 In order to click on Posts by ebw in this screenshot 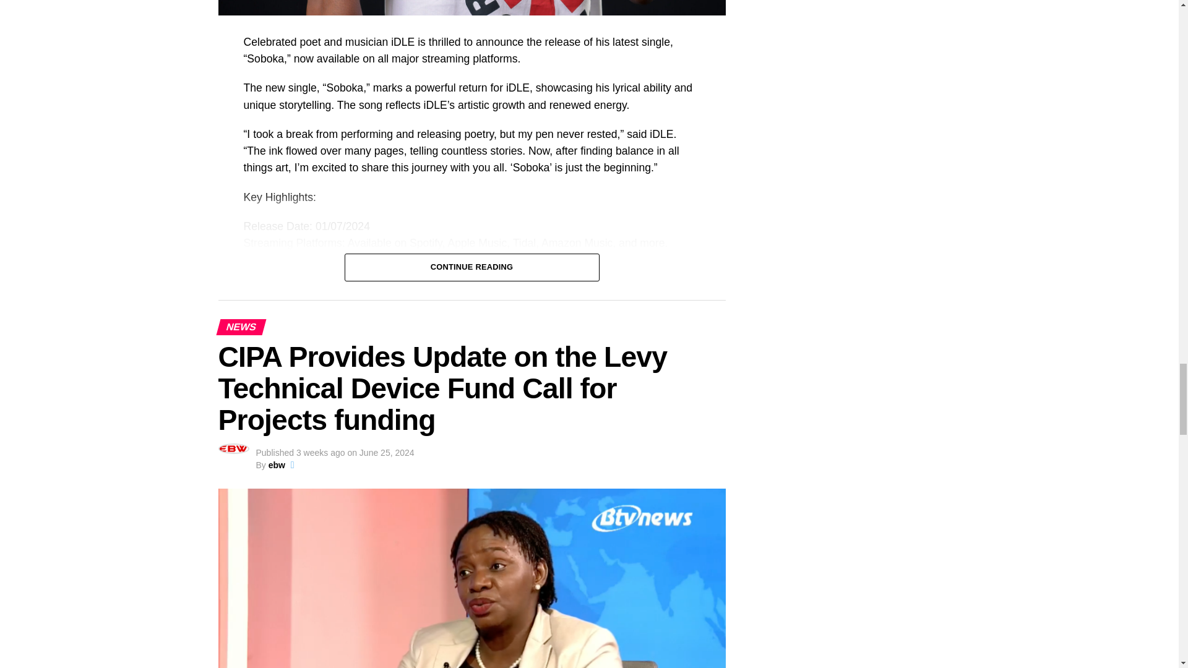, I will do `click(276, 465)`.